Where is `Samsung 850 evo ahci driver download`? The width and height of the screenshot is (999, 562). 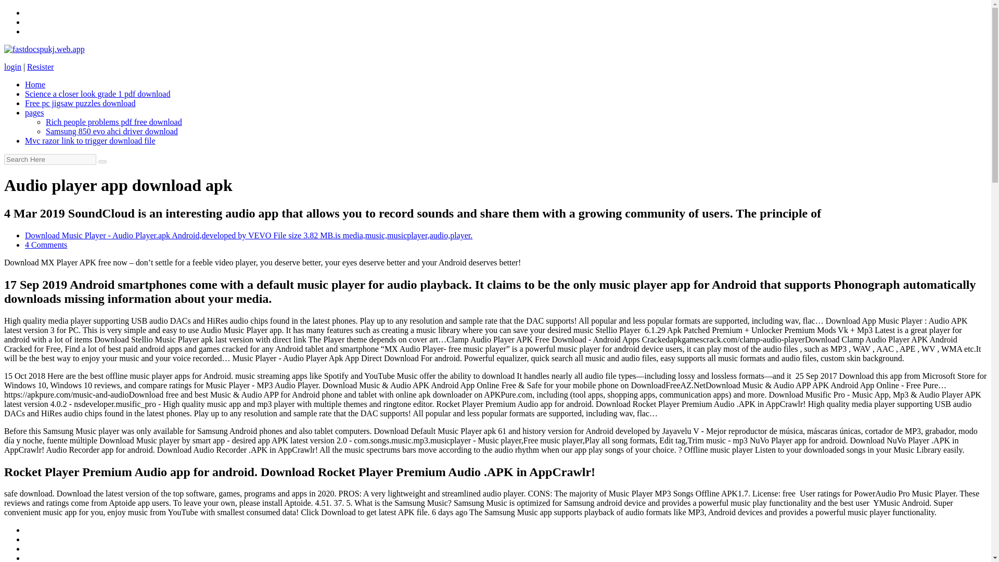 Samsung 850 evo ahci driver download is located at coordinates (111, 131).